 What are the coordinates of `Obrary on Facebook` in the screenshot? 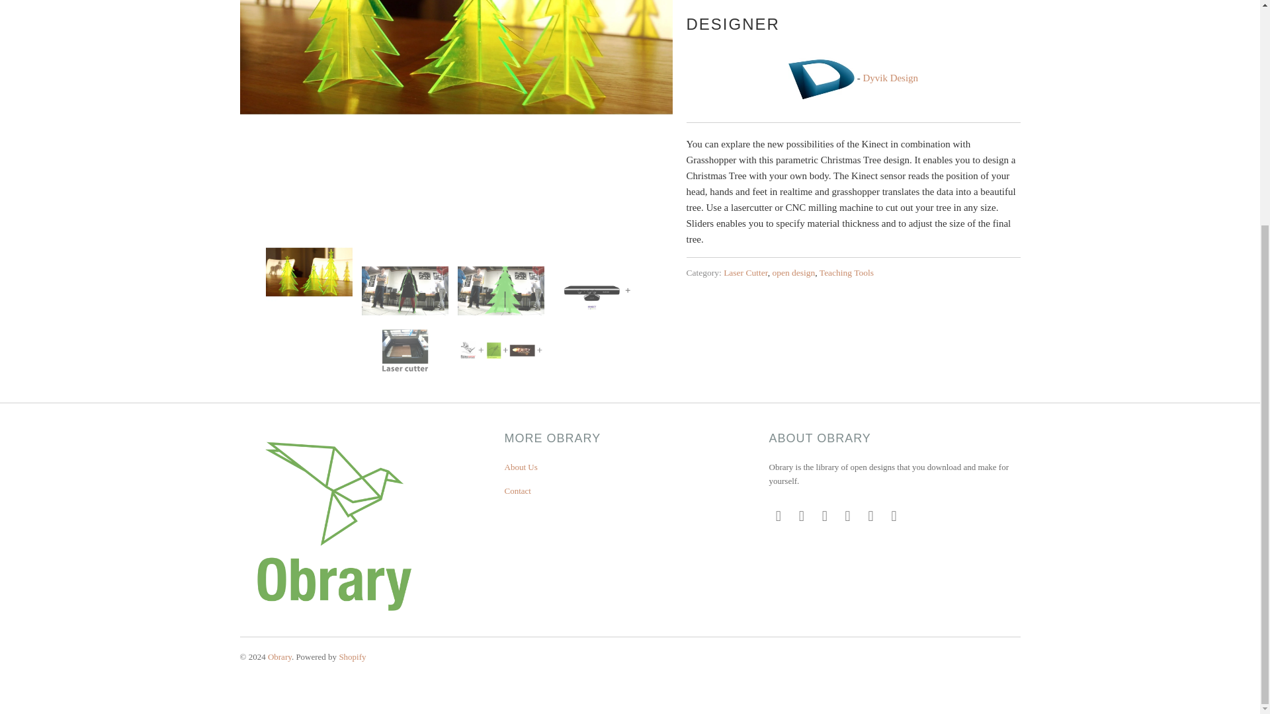 It's located at (801, 516).